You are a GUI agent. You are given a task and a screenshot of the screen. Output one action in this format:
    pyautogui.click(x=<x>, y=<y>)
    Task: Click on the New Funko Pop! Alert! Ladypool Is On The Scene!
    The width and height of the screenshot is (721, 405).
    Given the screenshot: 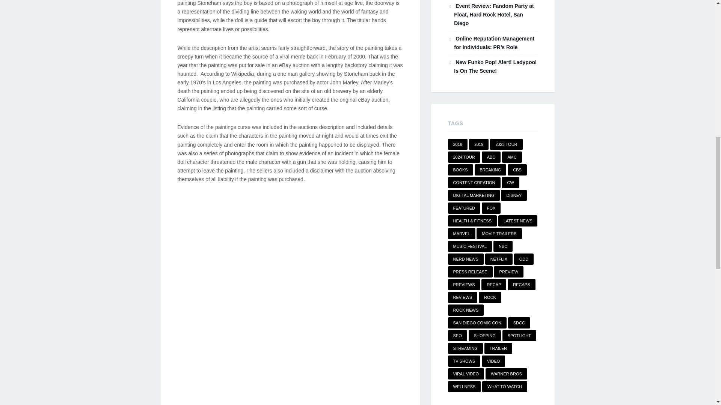 What is the action you would take?
    pyautogui.click(x=495, y=66)
    